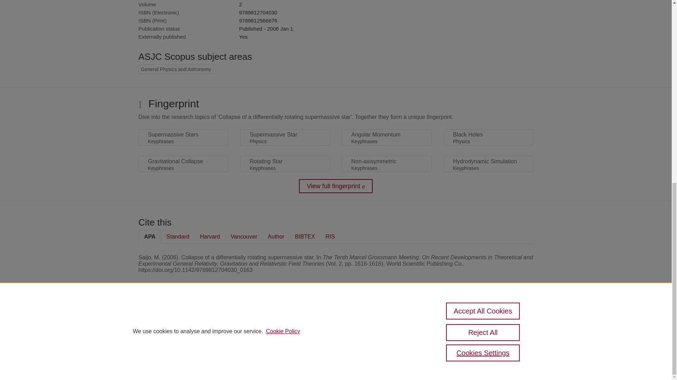 This screenshot has width=677, height=380. I want to click on Scopus, so click(183, 319).